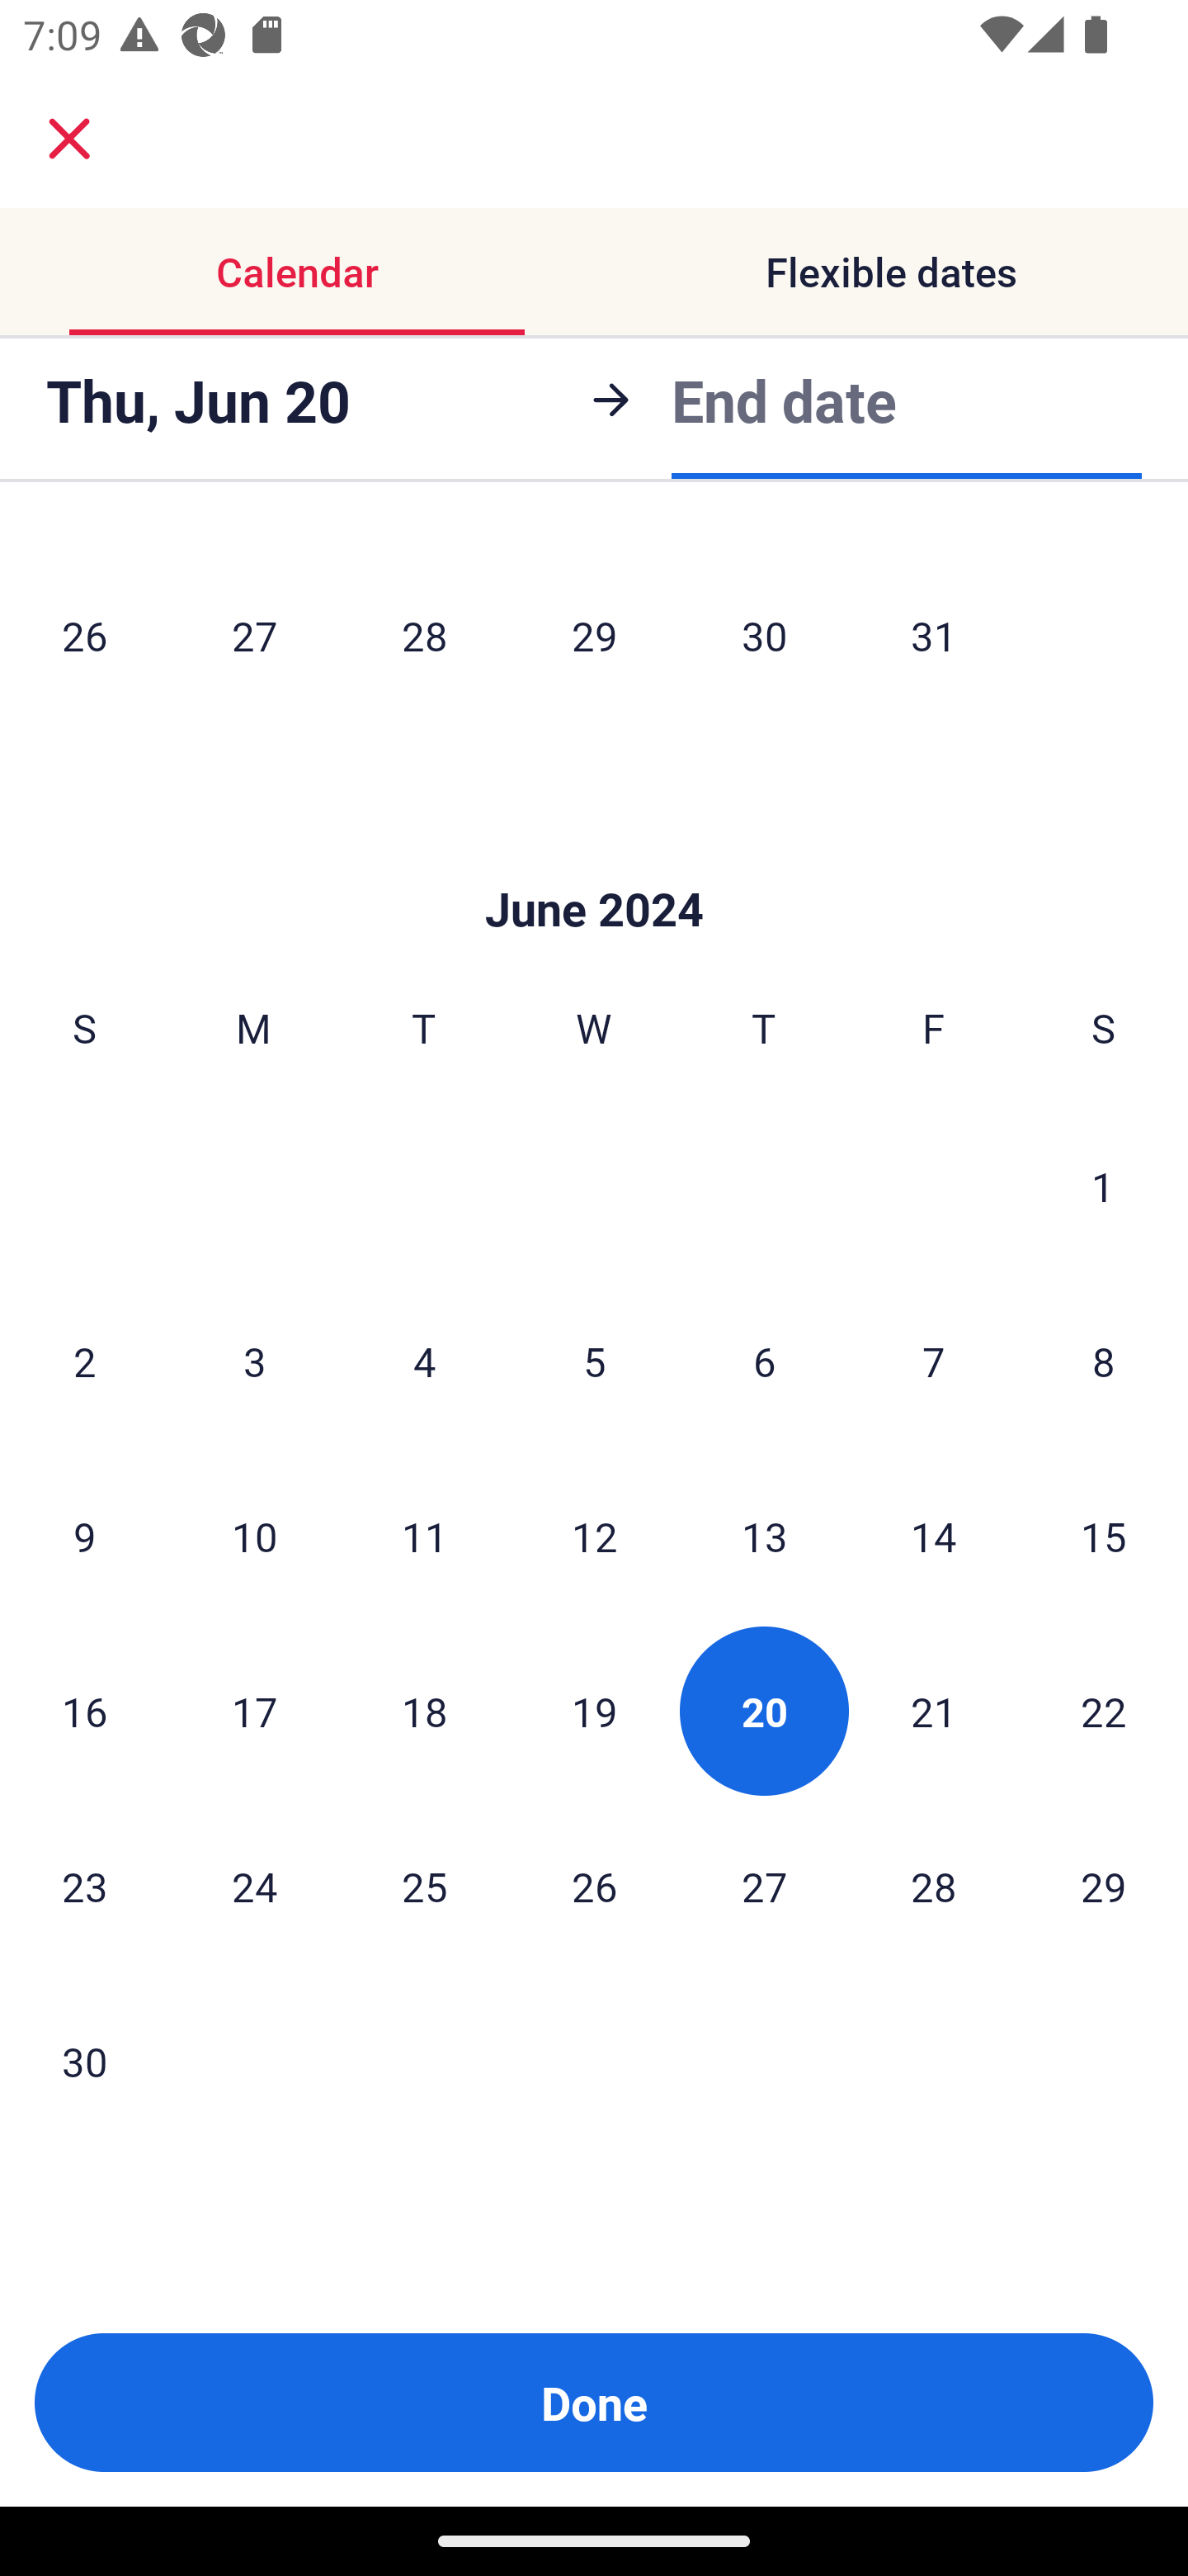  Describe the element at coordinates (764, 1535) in the screenshot. I see `13 Thursday, June 13, 2024` at that location.